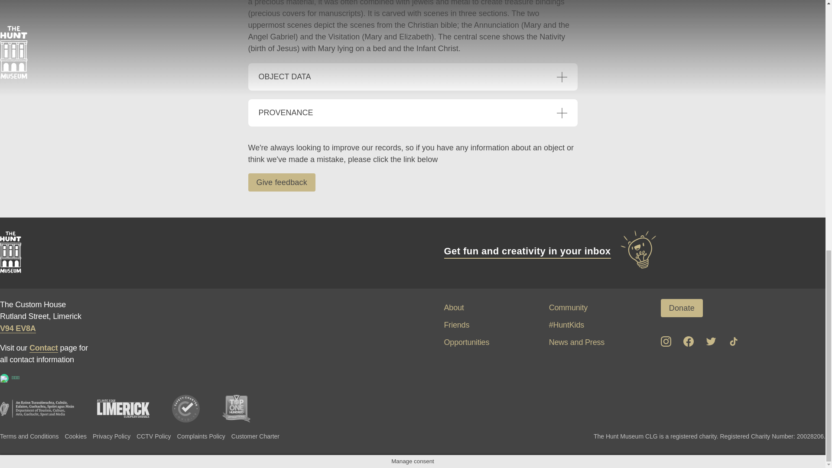 The width and height of the screenshot is (832, 468). What do you see at coordinates (568, 308) in the screenshot?
I see `Community` at bounding box center [568, 308].